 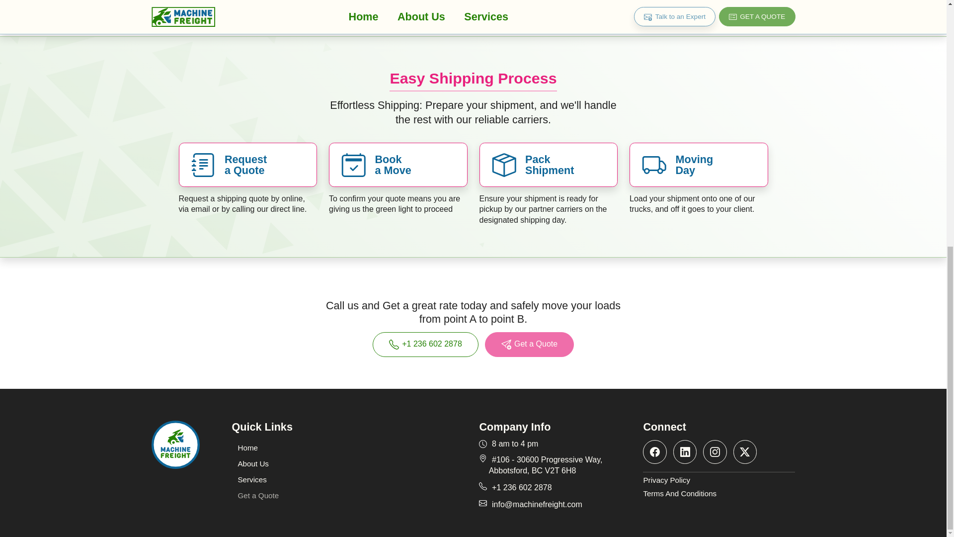 What do you see at coordinates (529, 344) in the screenshot?
I see `Get a Quote` at bounding box center [529, 344].